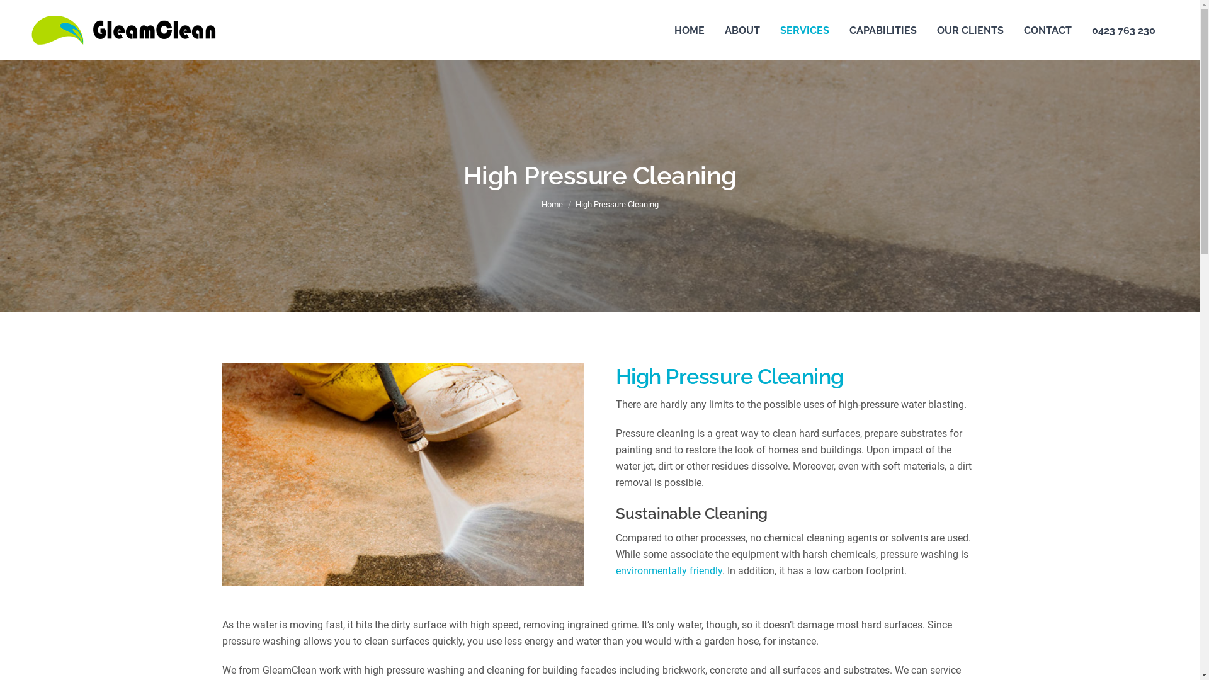  Describe the element at coordinates (1048, 30) in the screenshot. I see `CONTACT` at that location.